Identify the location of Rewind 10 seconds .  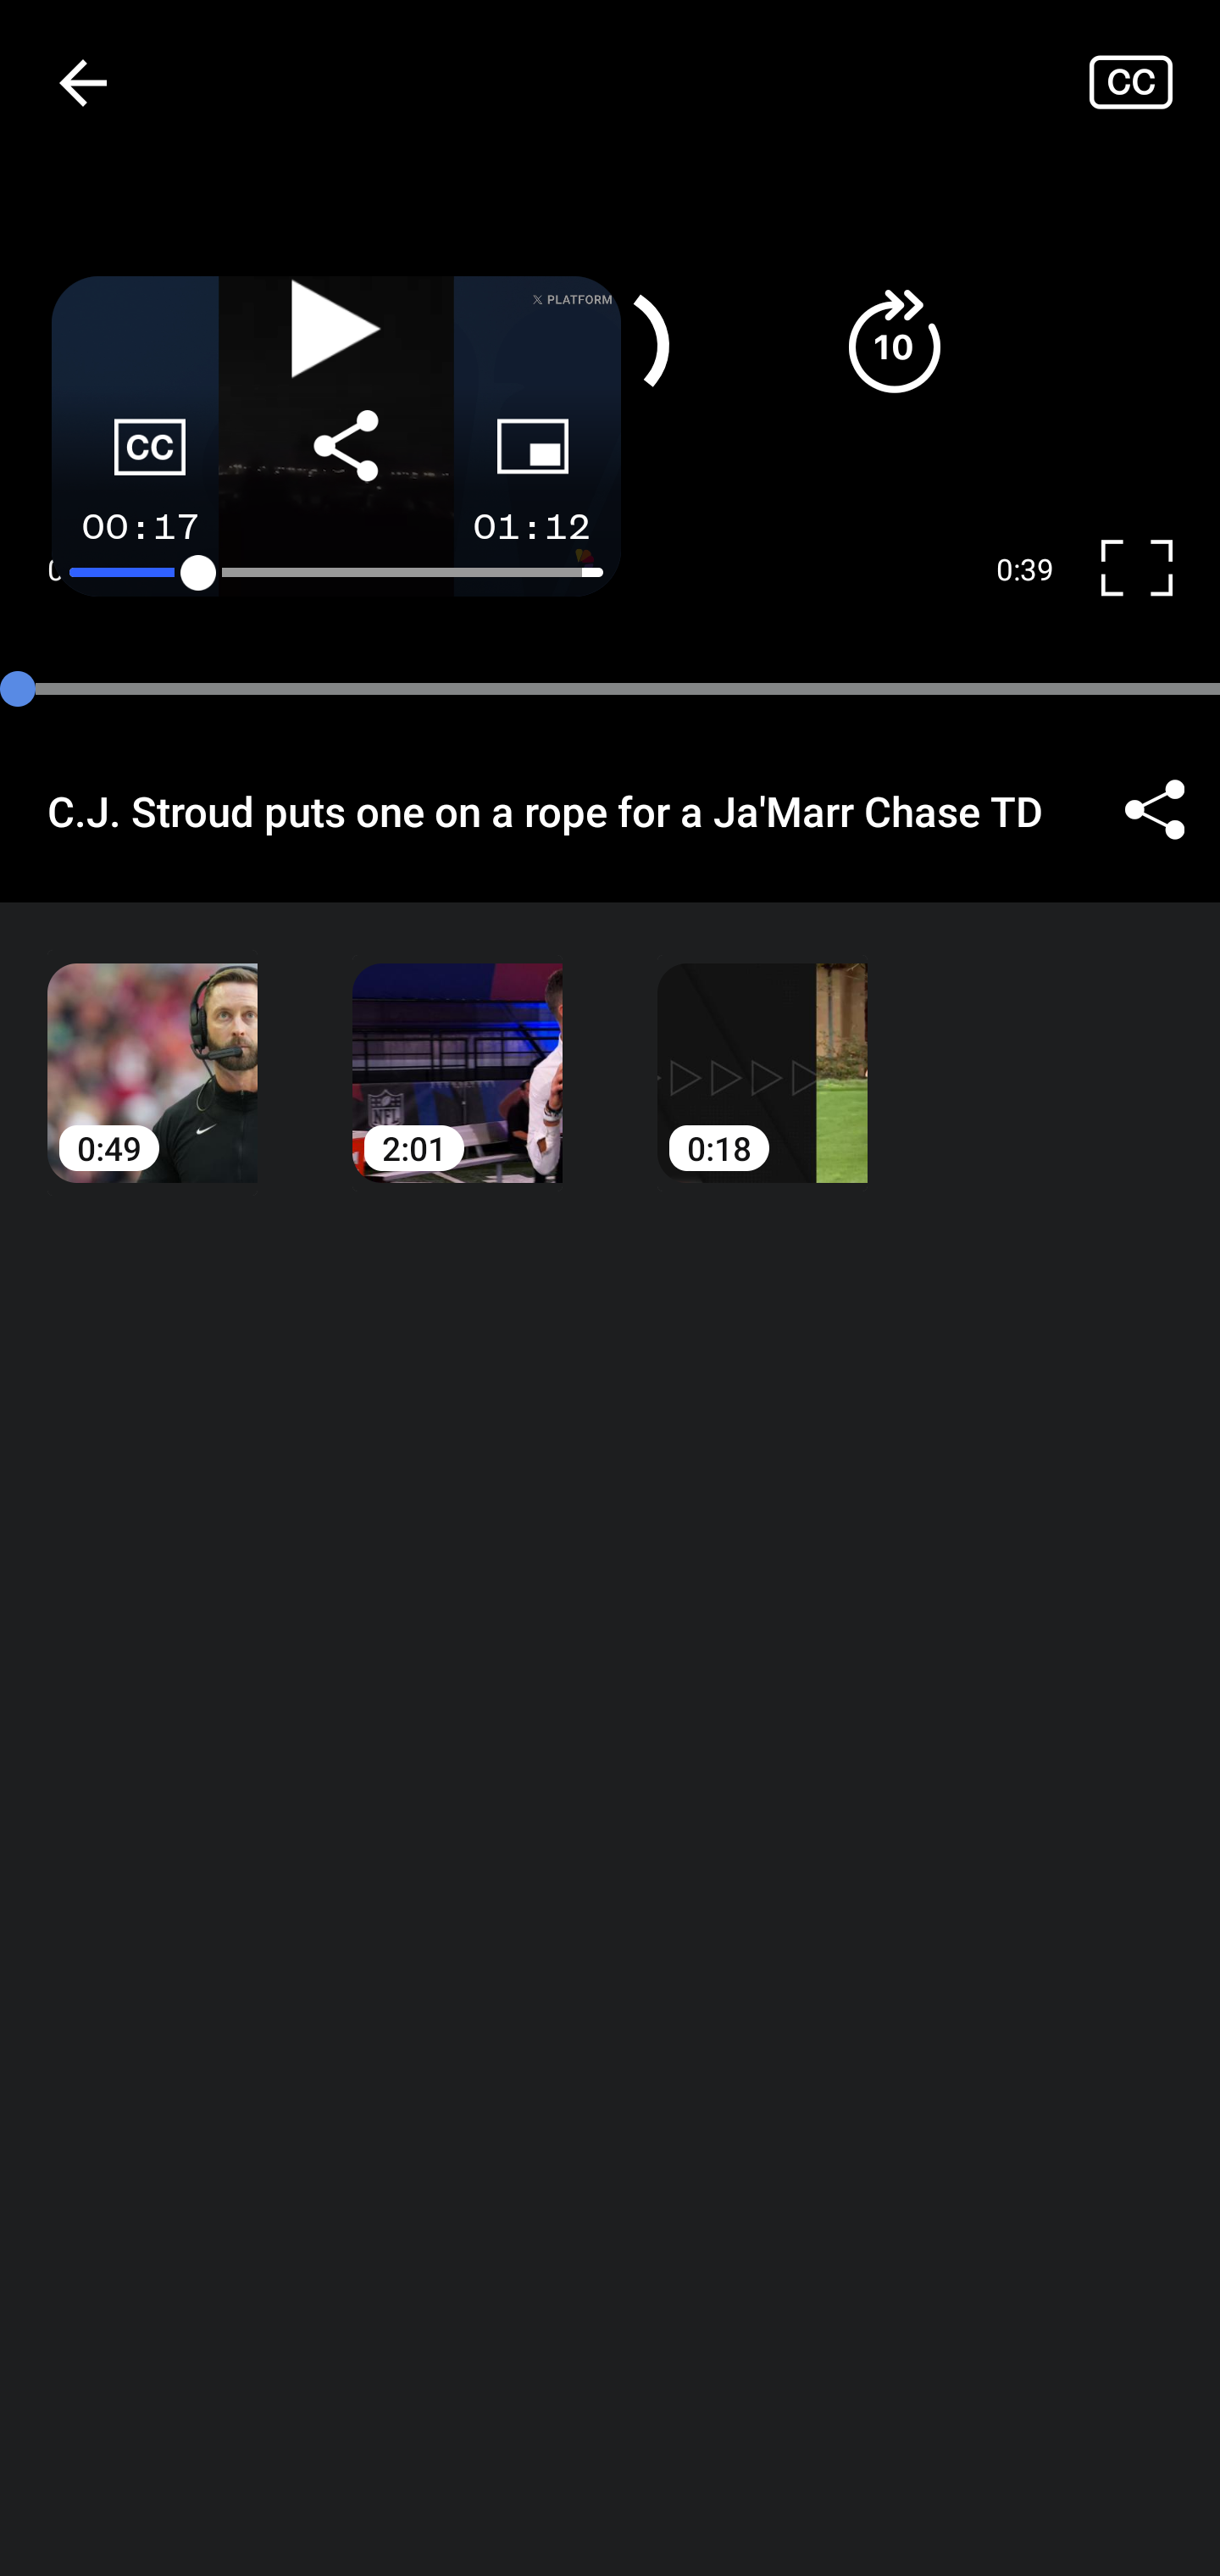
(325, 342).